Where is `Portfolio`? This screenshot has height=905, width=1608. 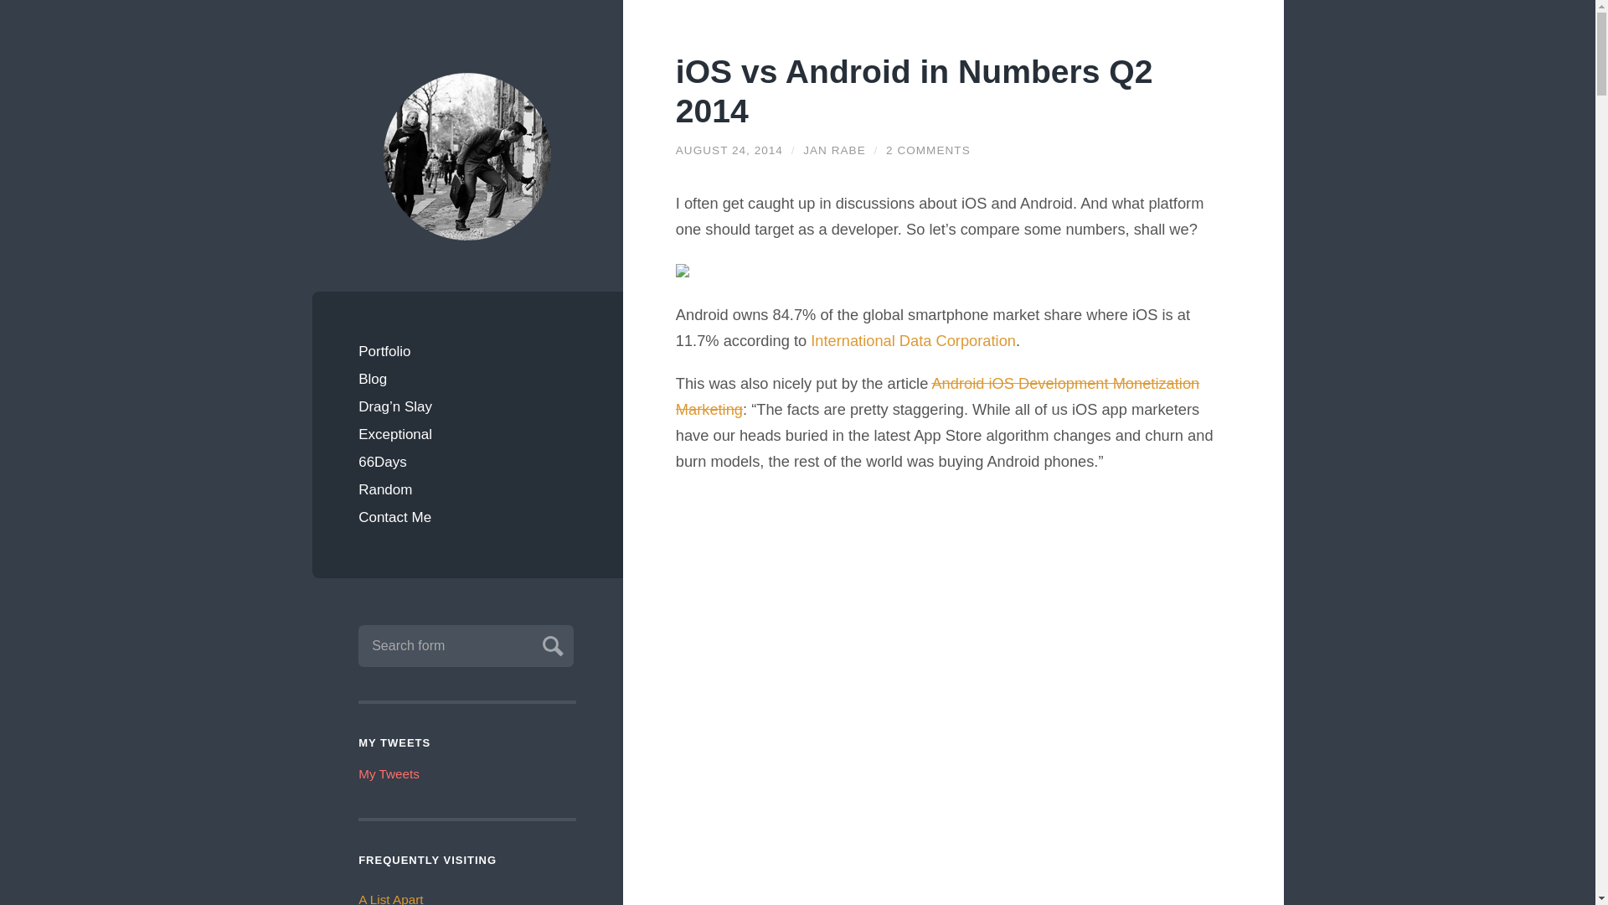
Portfolio is located at coordinates (467, 351).